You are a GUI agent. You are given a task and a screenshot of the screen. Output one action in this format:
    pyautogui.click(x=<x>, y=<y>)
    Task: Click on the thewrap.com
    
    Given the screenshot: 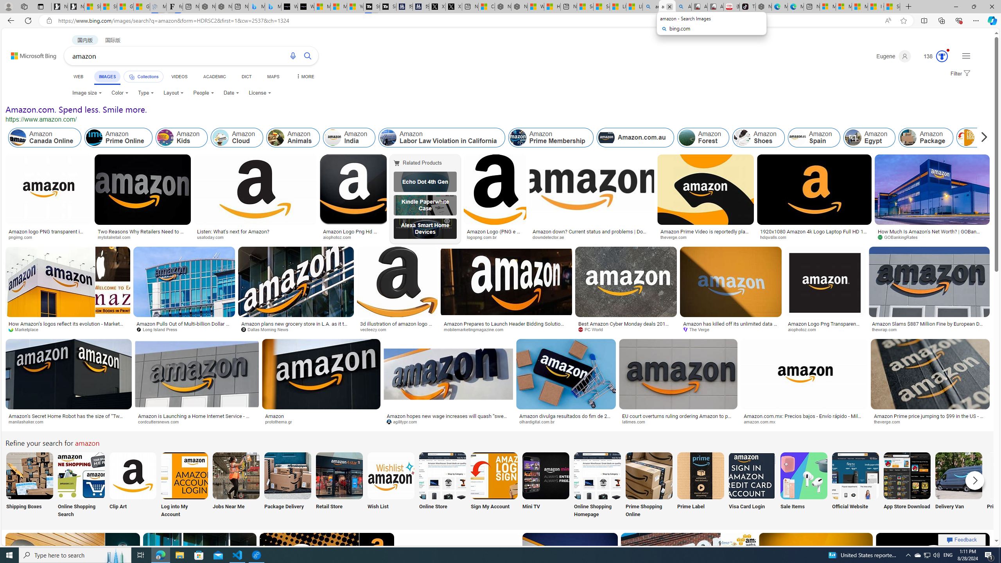 What is the action you would take?
    pyautogui.click(x=887, y=329)
    